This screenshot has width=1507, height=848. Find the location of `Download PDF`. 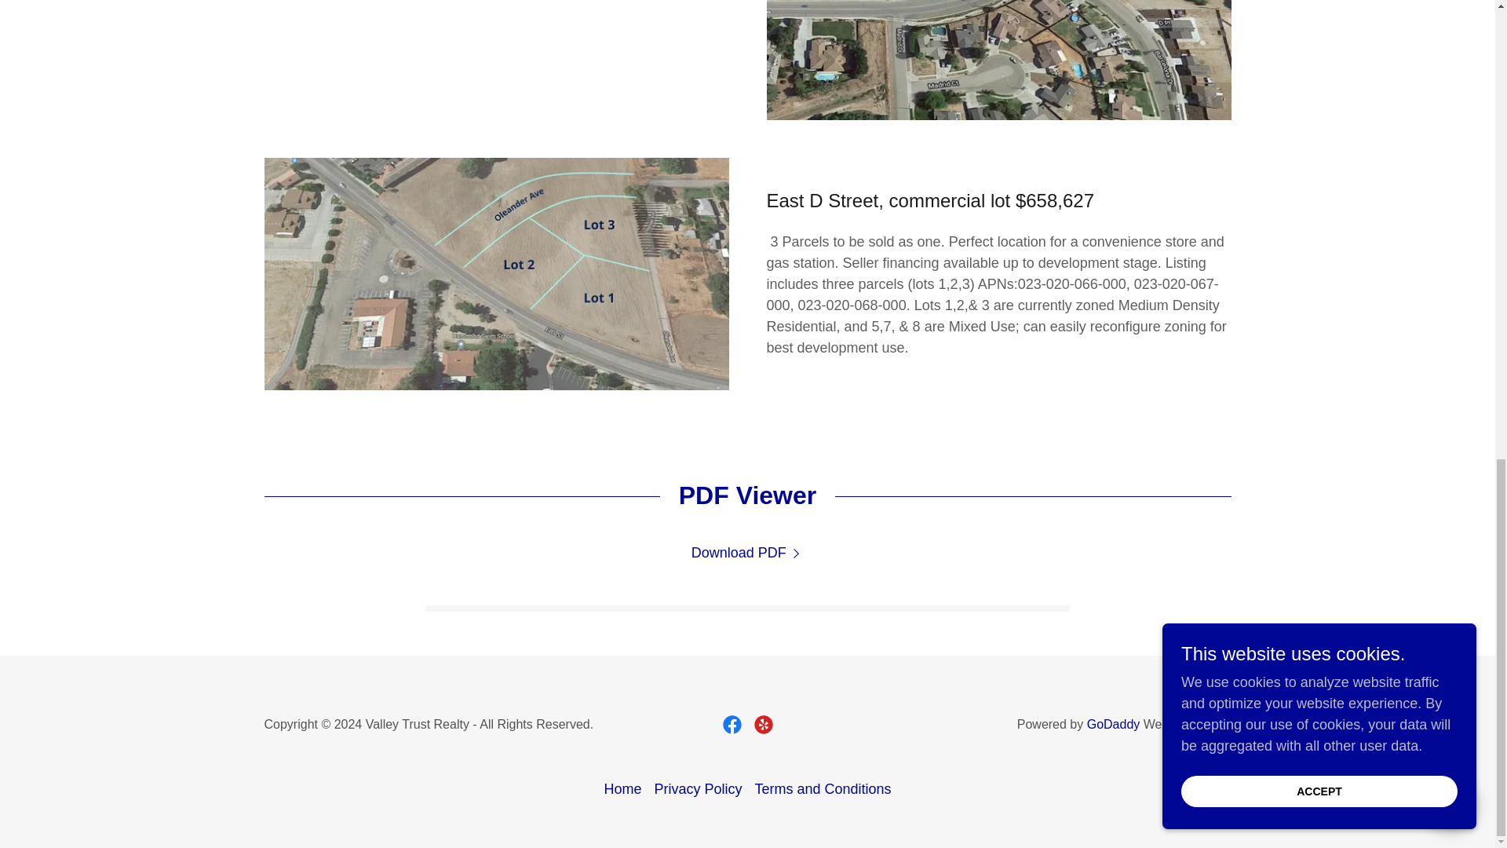

Download PDF is located at coordinates (748, 553).